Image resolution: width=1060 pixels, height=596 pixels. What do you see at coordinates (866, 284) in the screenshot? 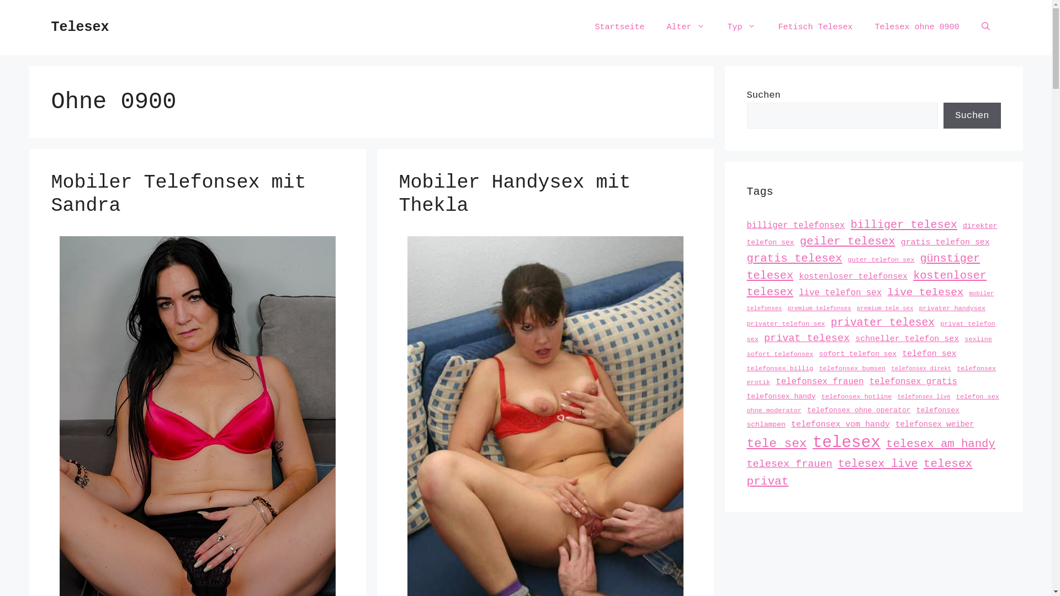
I see `kostenloser telesex` at bounding box center [866, 284].